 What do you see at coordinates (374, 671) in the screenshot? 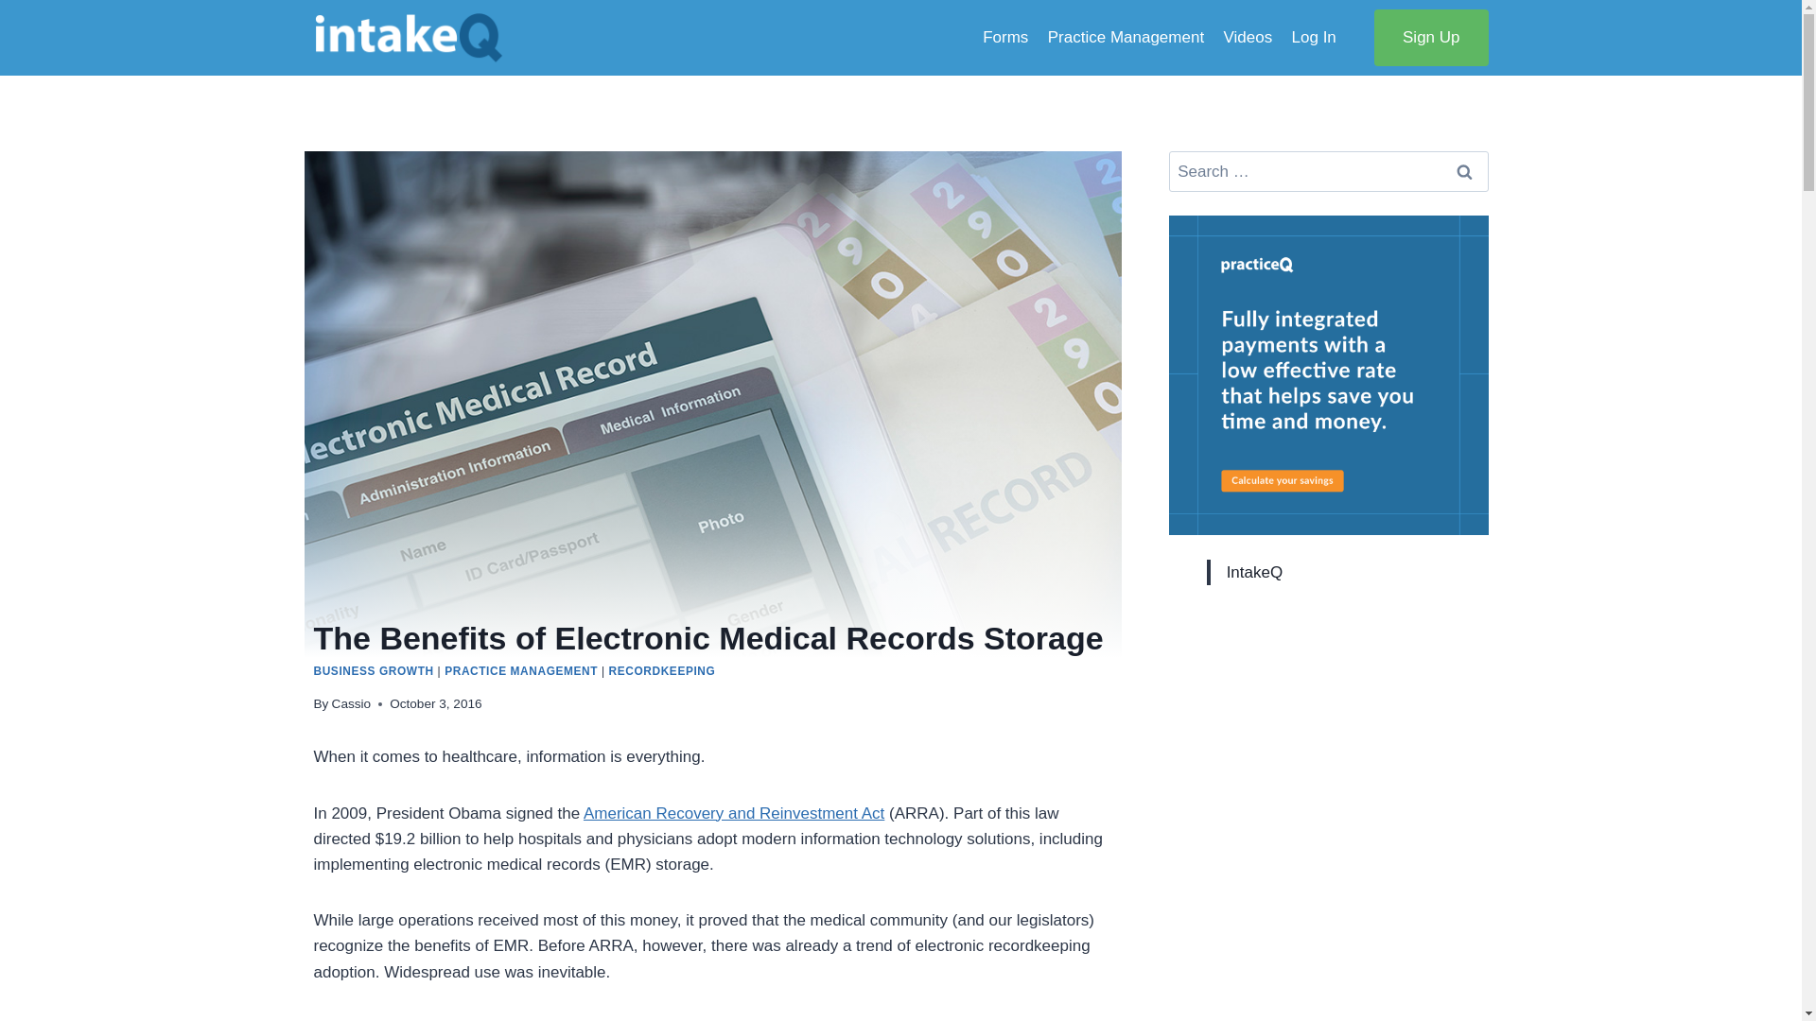
I see `BUSINESS GROWTH` at bounding box center [374, 671].